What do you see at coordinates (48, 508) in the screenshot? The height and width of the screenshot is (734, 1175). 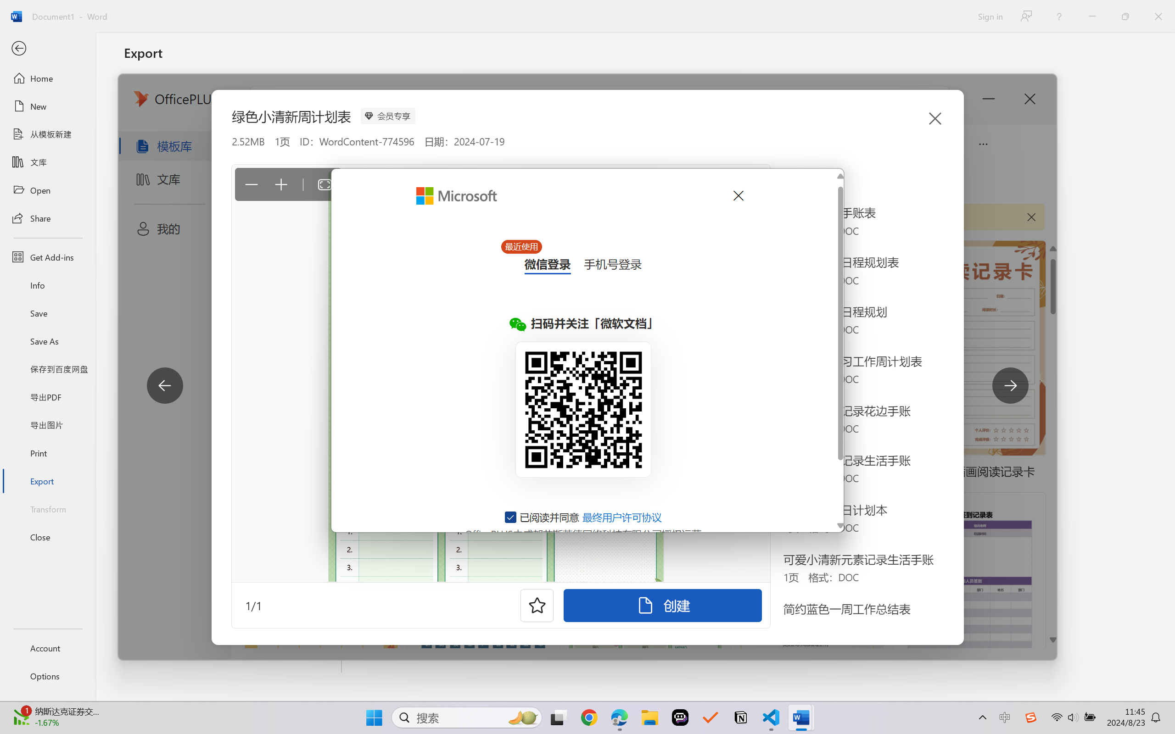 I see `Transform` at bounding box center [48, 508].